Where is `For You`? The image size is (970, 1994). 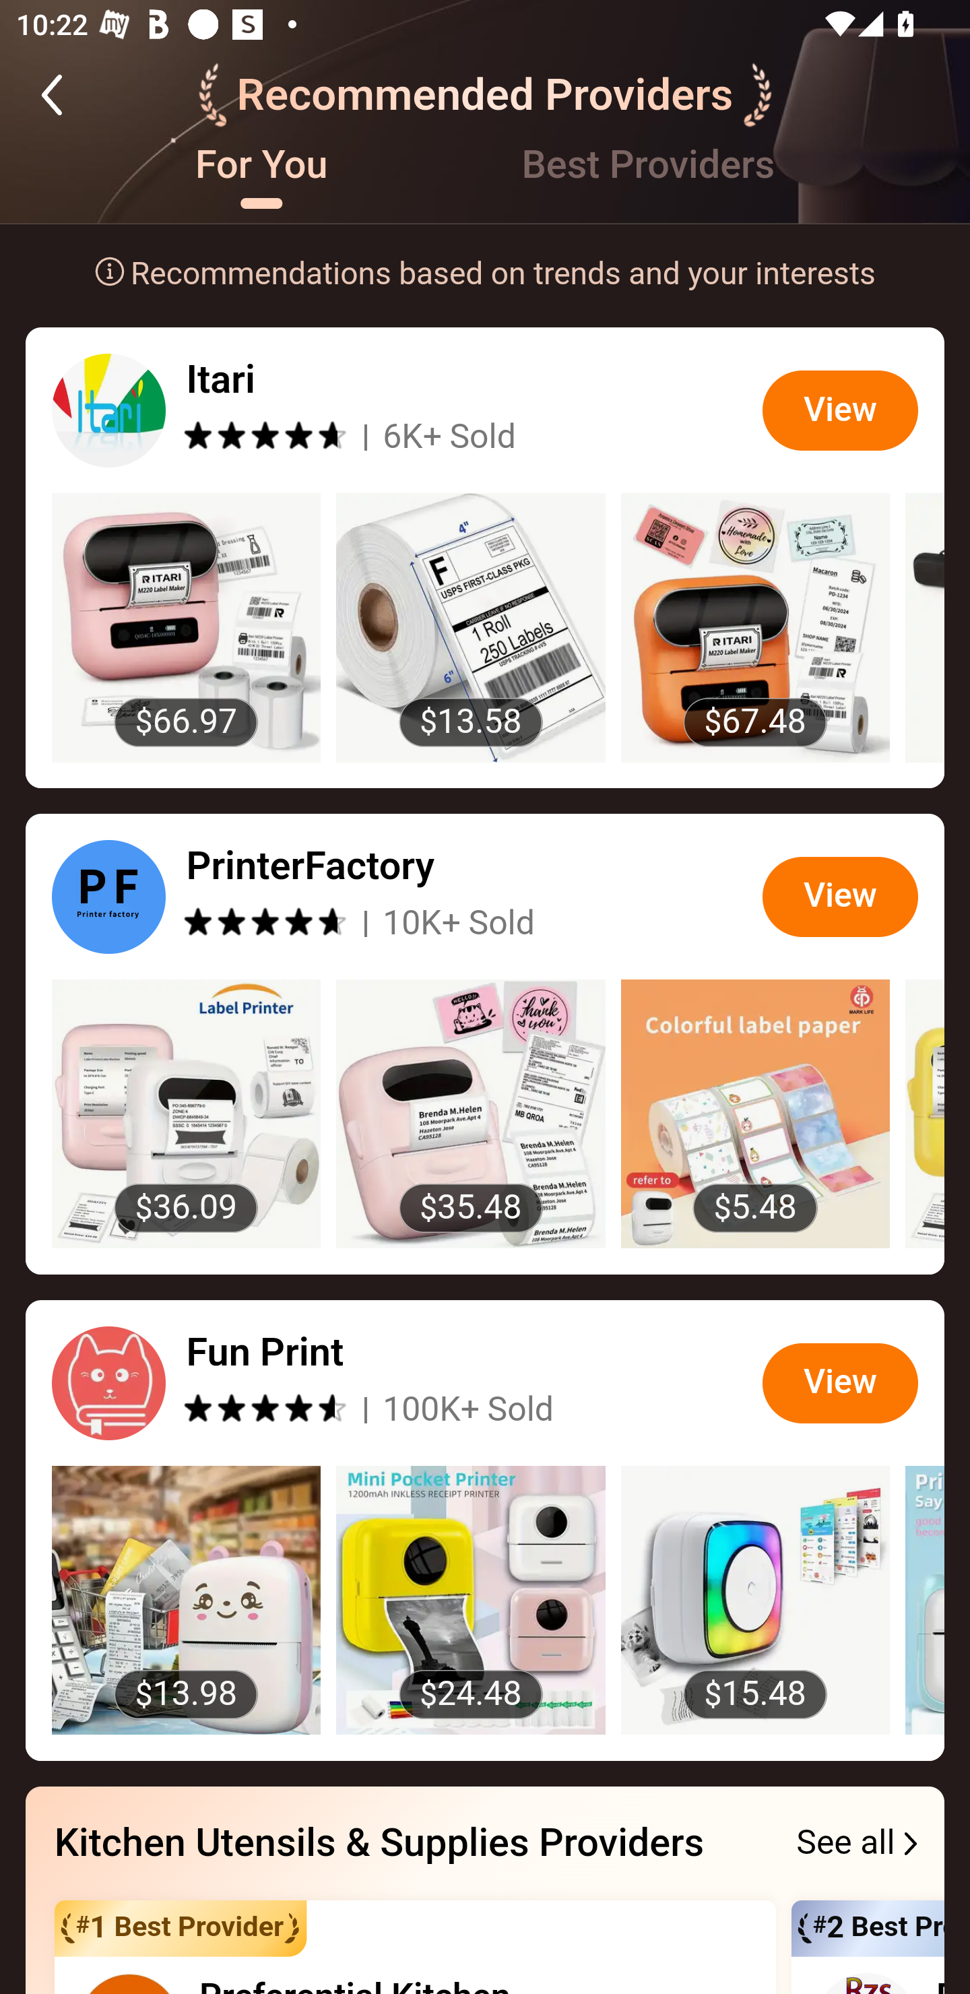 For You is located at coordinates (261, 182).